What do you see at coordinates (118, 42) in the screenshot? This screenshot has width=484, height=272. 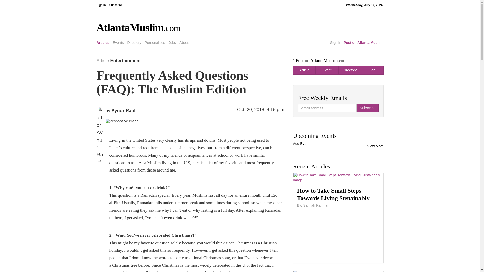 I see `Events` at bounding box center [118, 42].